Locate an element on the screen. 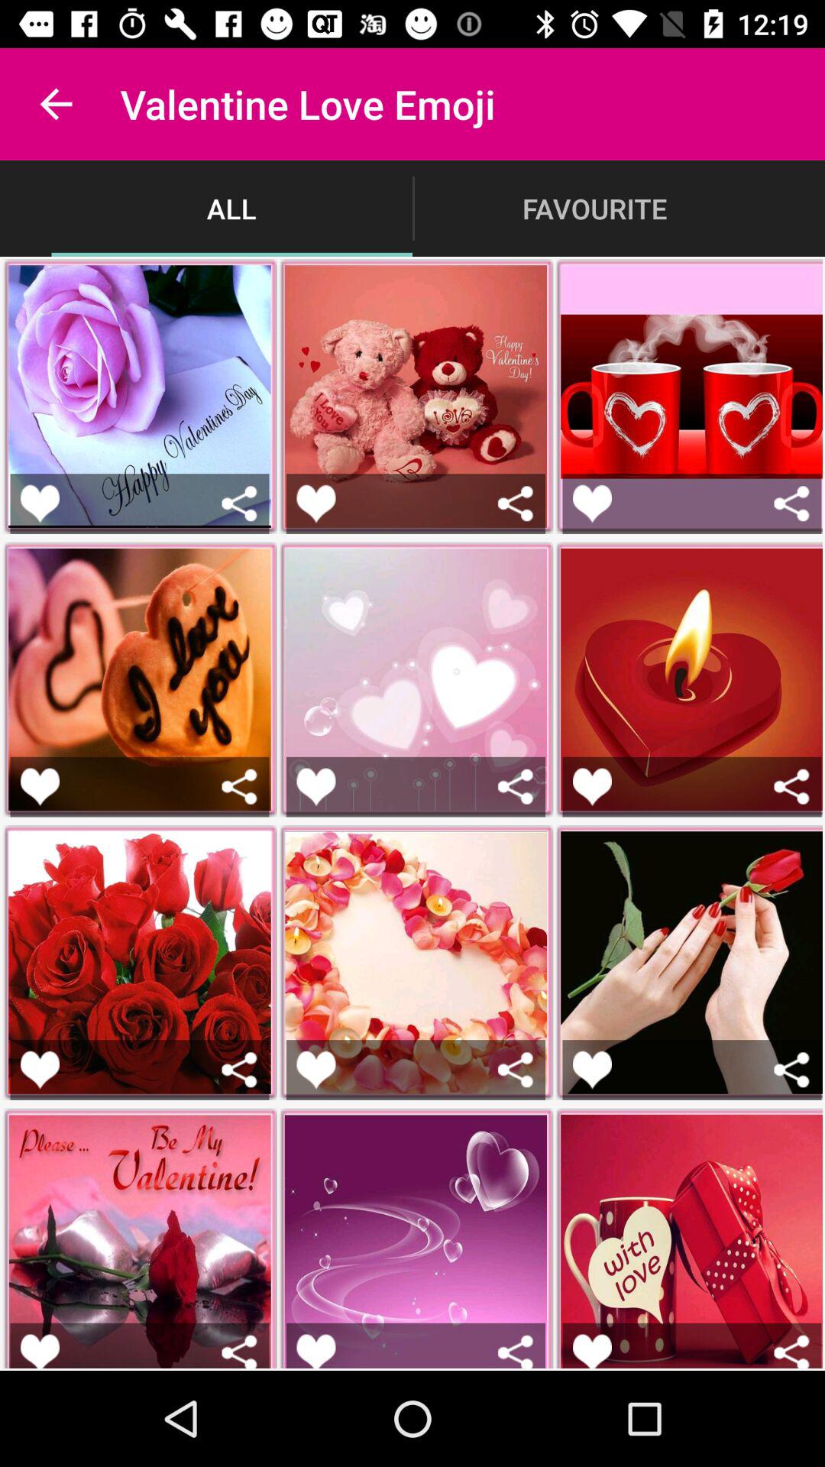  launch the item to the left of valentine love emoji app is located at coordinates (56, 104).